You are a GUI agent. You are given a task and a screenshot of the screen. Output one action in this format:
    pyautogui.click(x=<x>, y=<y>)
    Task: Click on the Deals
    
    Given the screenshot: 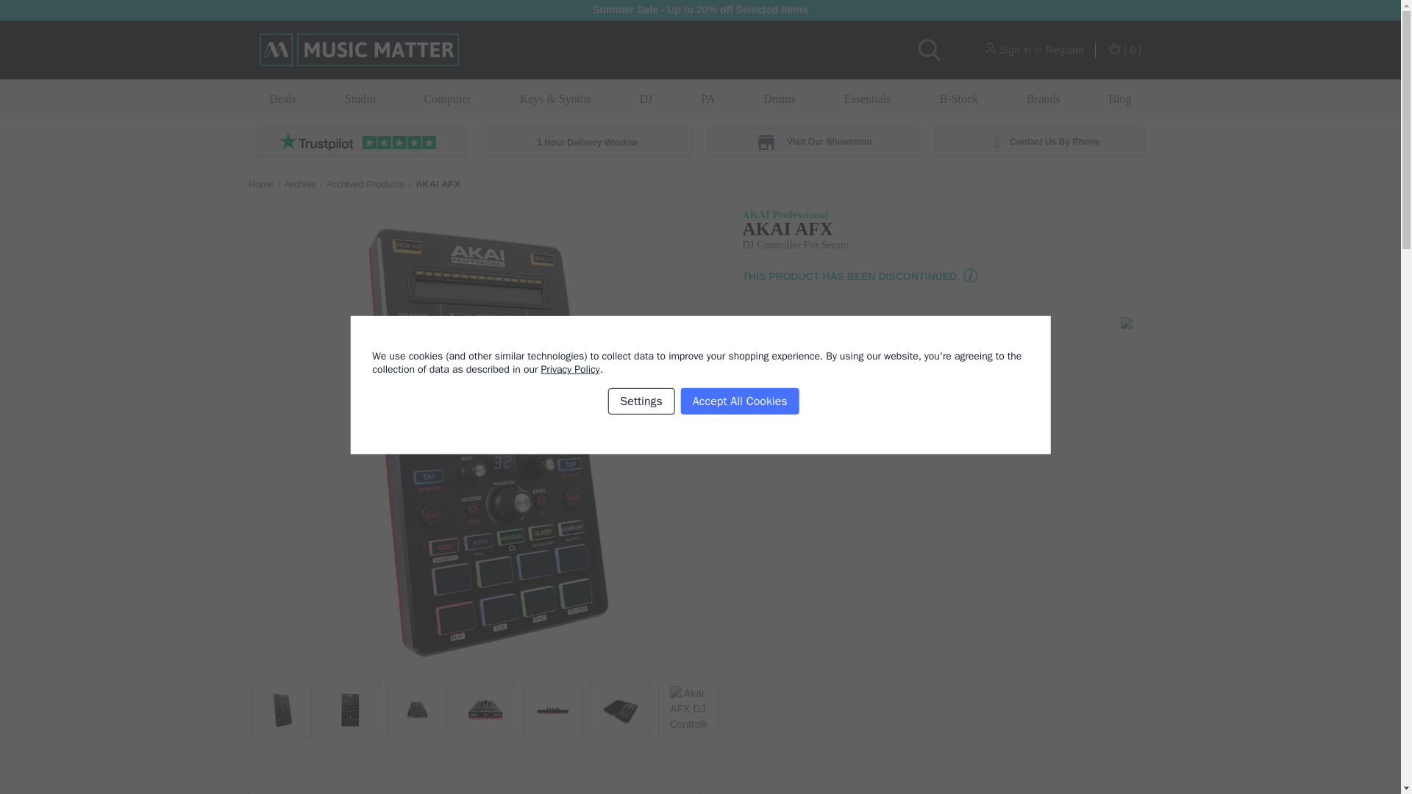 What is the action you would take?
    pyautogui.click(x=282, y=99)
    